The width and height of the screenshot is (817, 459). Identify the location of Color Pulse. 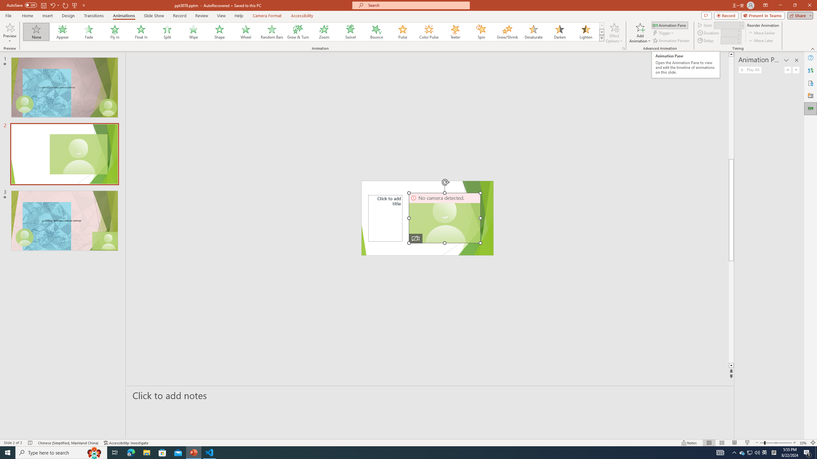
(429, 32).